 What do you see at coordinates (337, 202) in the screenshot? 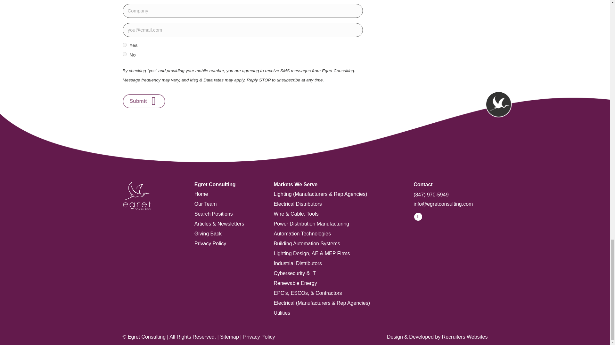
I see `Electrical Distributors` at bounding box center [337, 202].